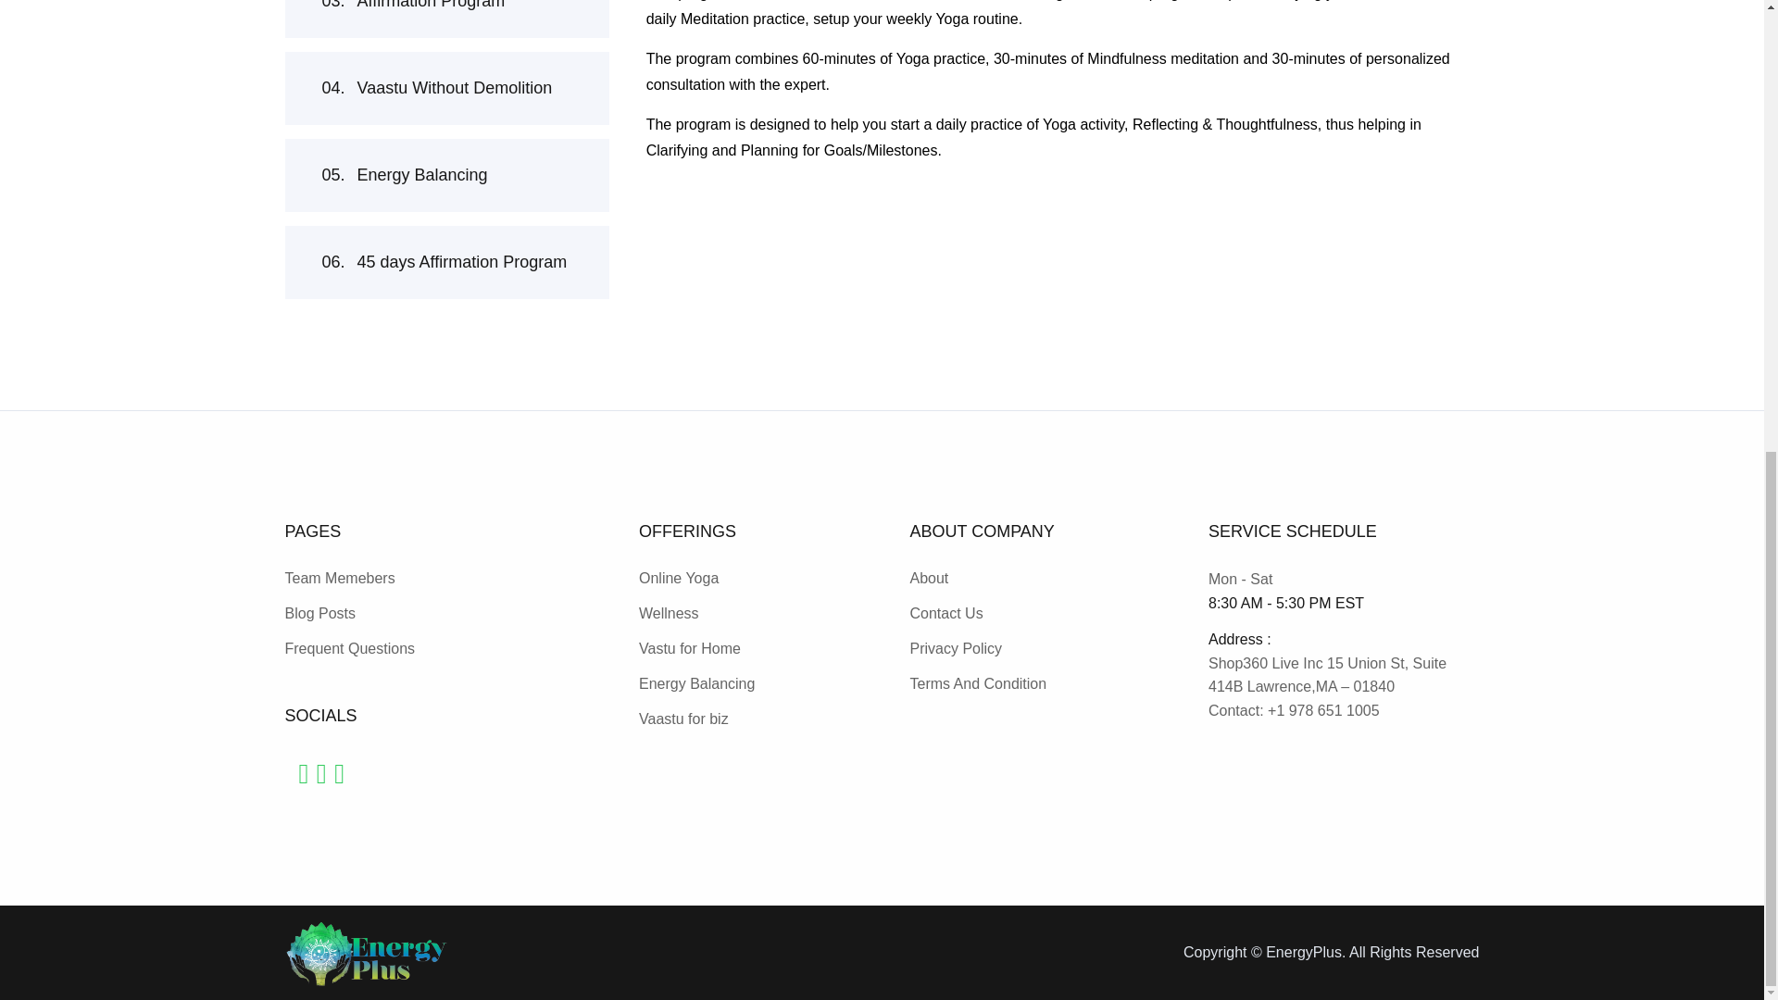  I want to click on Frequent Questions, so click(956, 648).